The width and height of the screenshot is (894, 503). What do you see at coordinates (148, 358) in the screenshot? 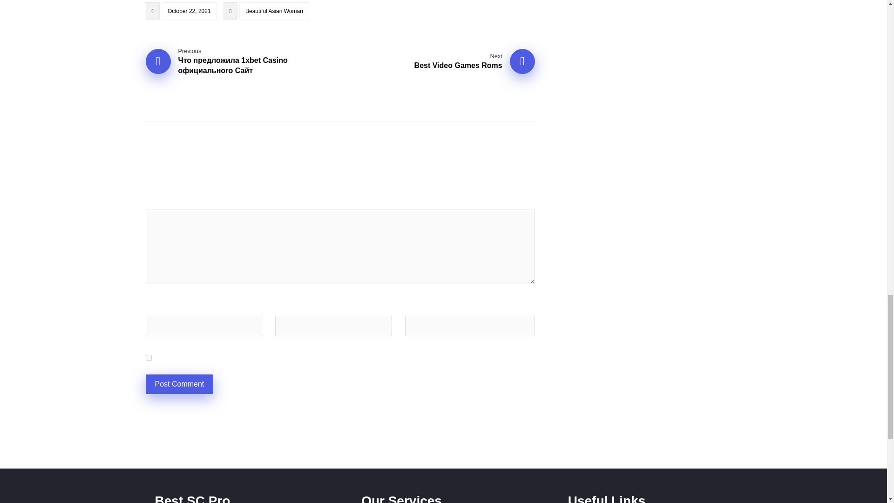
I see `yes` at bounding box center [148, 358].